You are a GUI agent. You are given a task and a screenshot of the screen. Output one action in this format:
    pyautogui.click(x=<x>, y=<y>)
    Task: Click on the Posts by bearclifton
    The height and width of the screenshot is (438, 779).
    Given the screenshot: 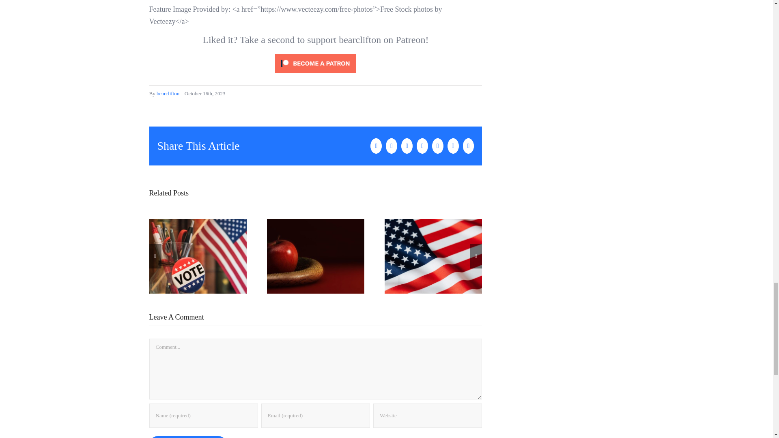 What is the action you would take?
    pyautogui.click(x=168, y=93)
    